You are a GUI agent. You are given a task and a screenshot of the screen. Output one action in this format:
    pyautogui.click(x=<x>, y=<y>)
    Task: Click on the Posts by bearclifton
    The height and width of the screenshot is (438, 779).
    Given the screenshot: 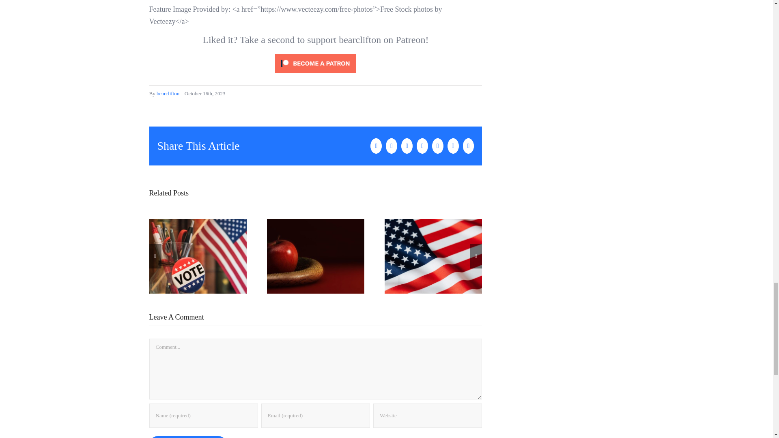 What is the action you would take?
    pyautogui.click(x=168, y=93)
    